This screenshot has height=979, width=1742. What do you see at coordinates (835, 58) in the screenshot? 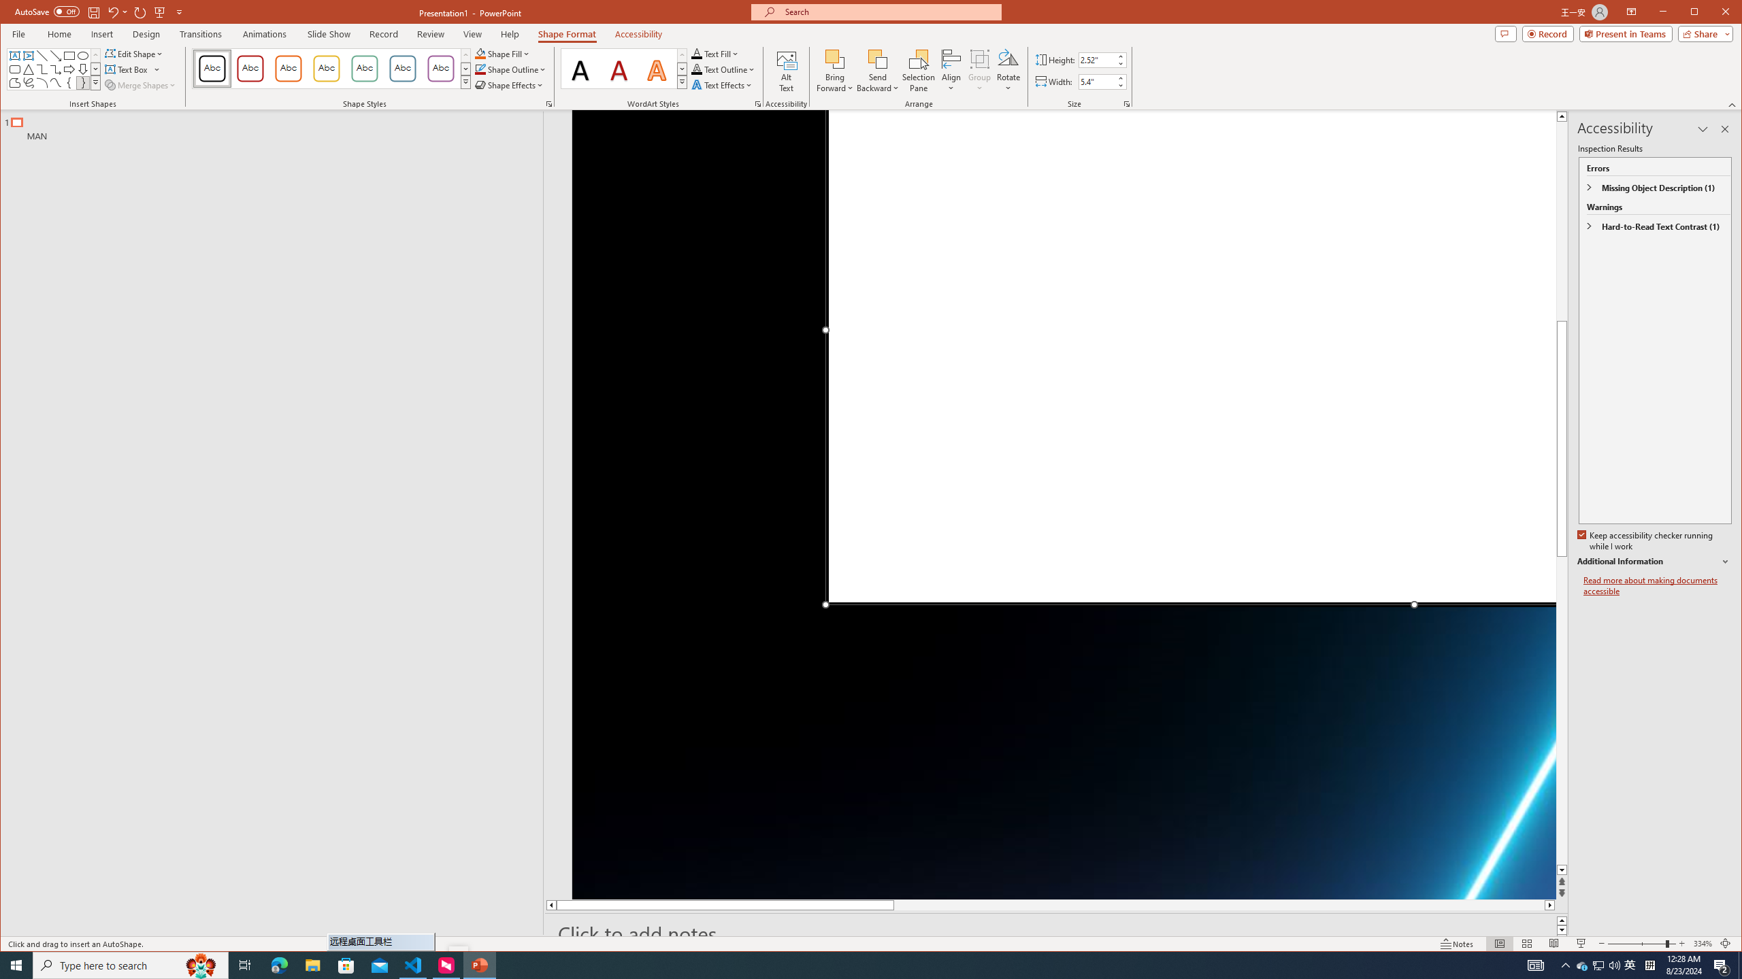
I see `Bring Forward` at bounding box center [835, 58].